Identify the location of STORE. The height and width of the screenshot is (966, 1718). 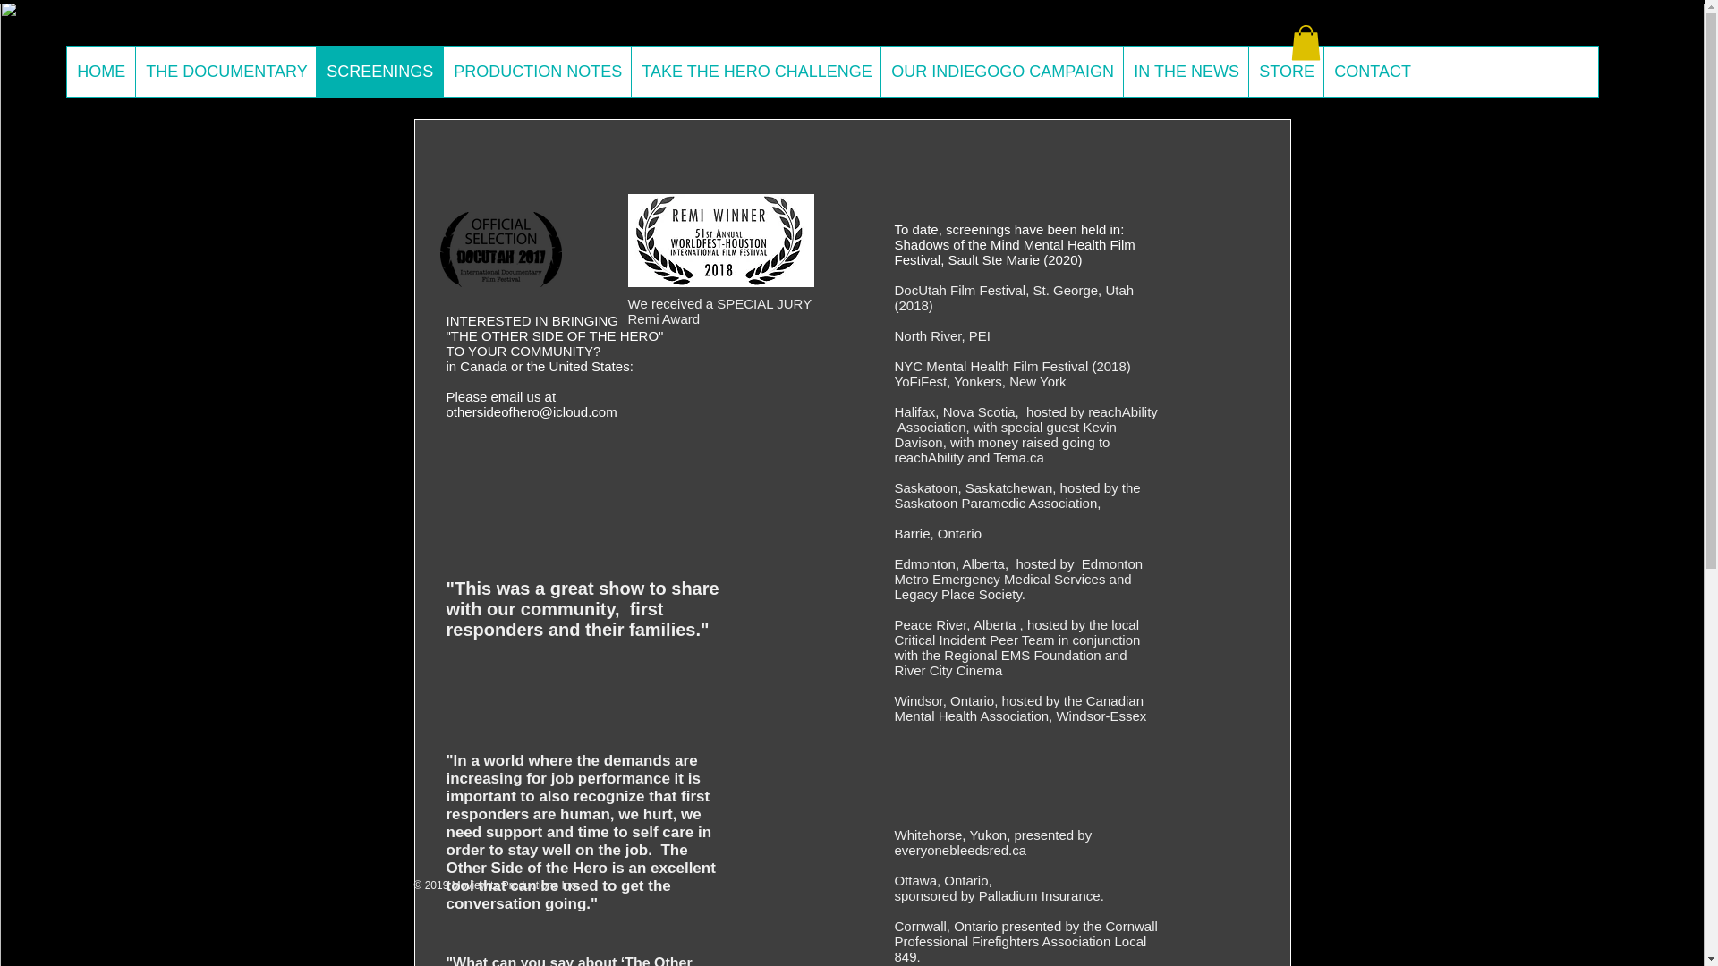
(1285, 72).